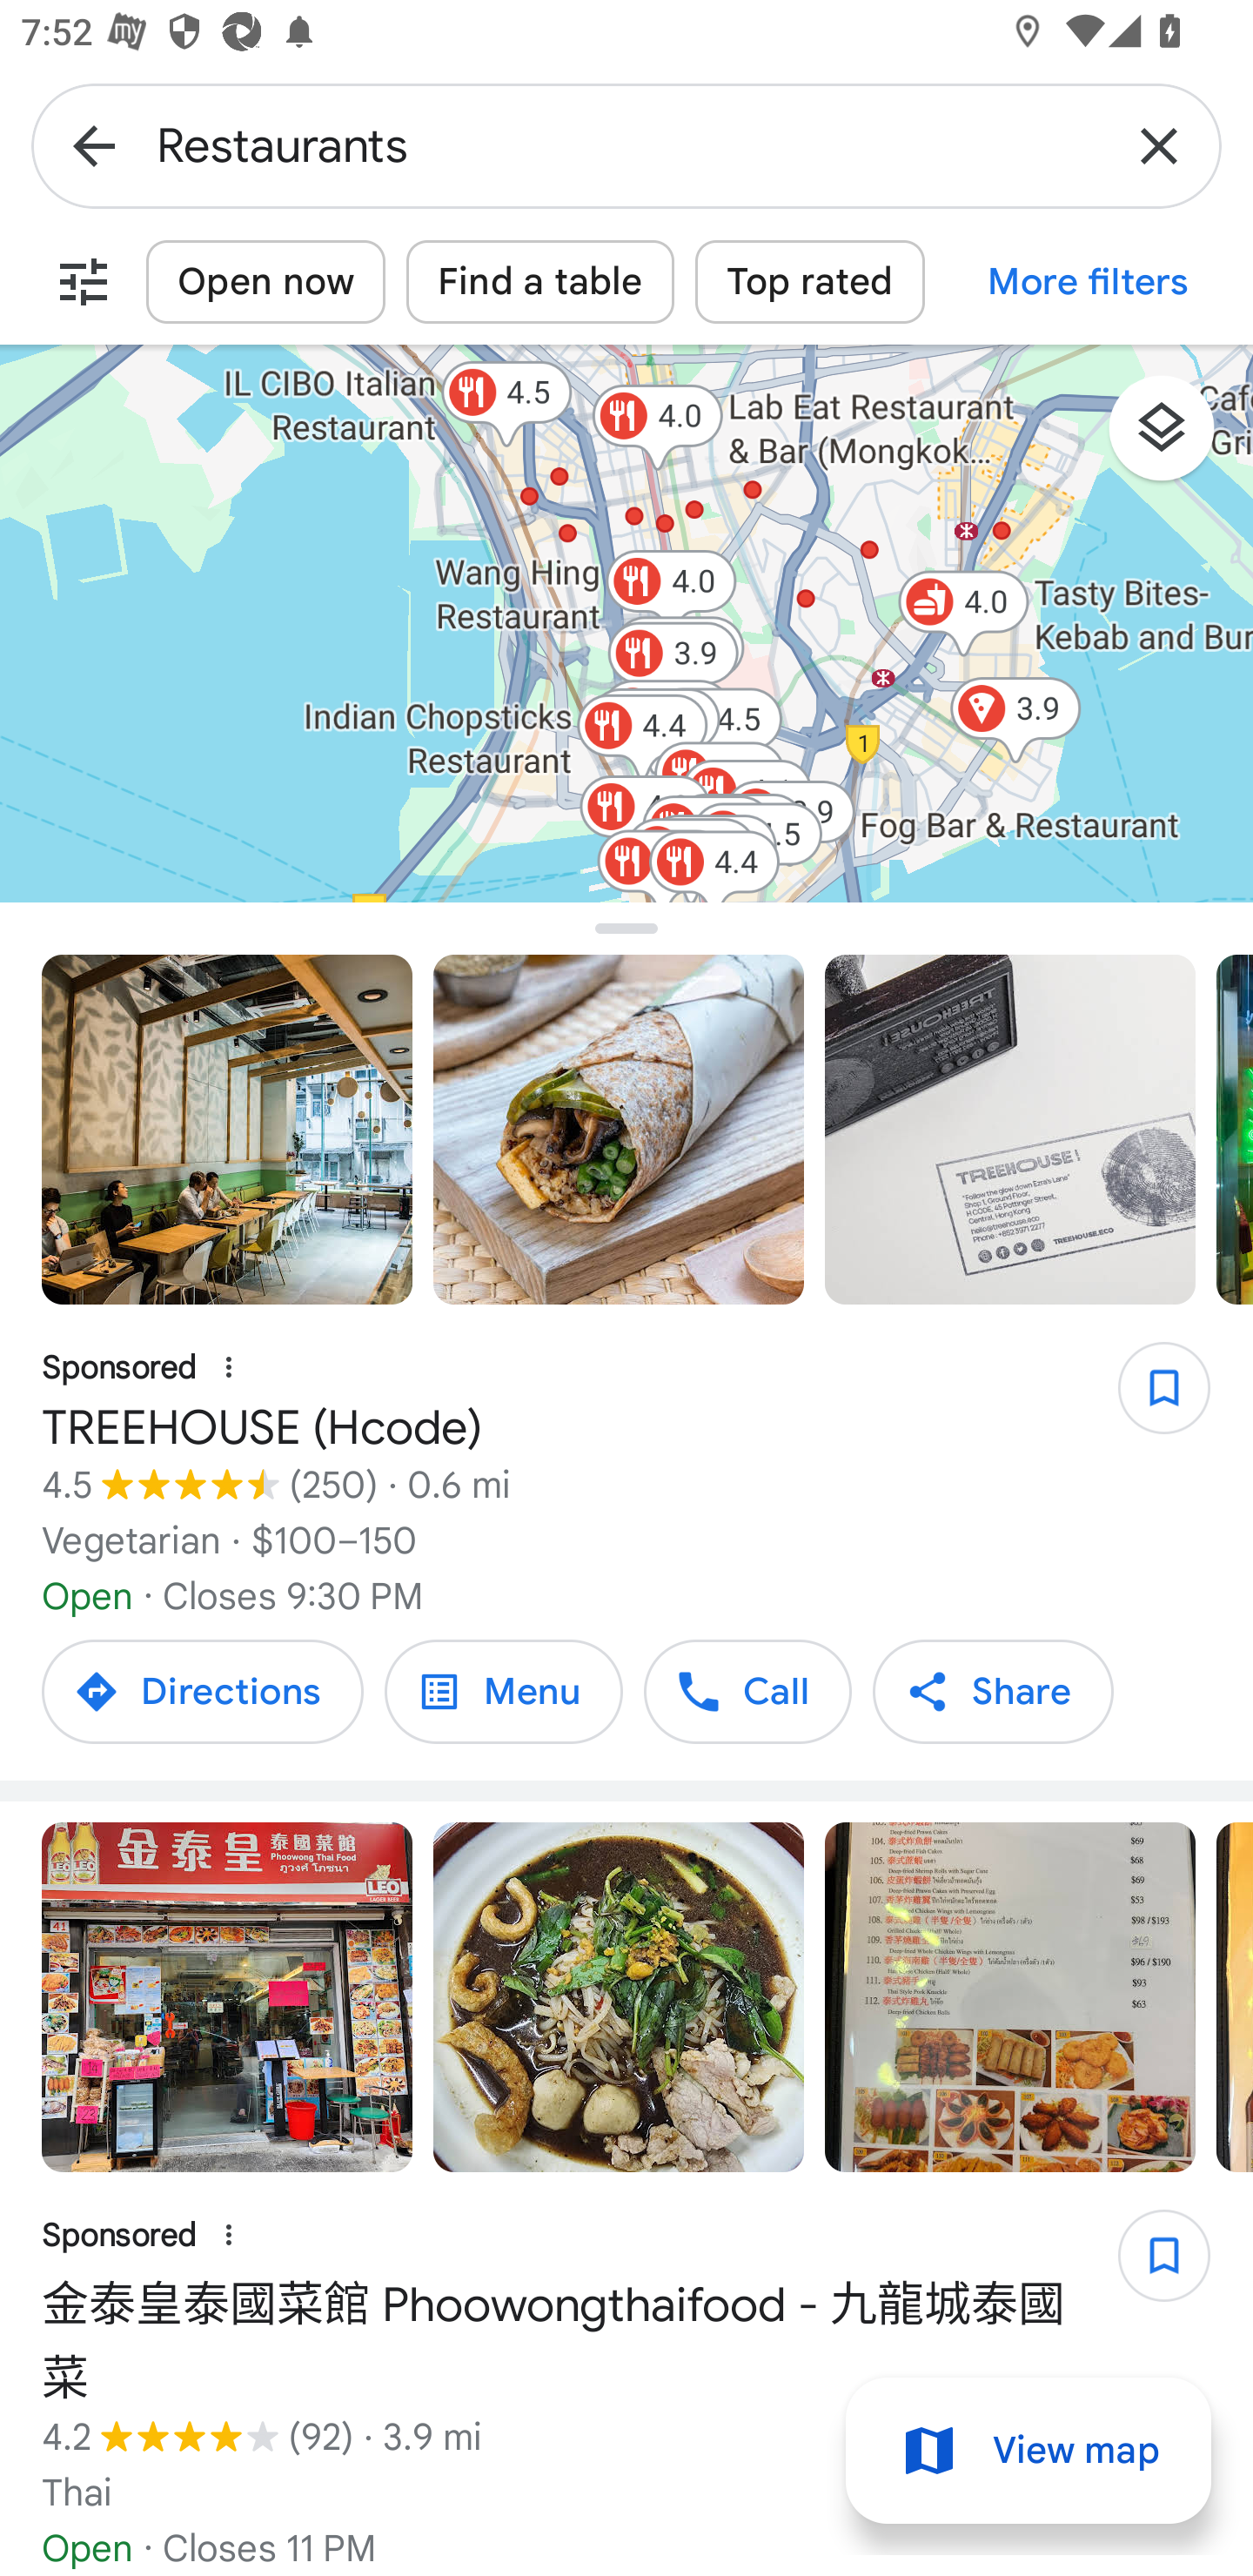  What do you see at coordinates (84, 282) in the screenshot?
I see `More filters` at bounding box center [84, 282].